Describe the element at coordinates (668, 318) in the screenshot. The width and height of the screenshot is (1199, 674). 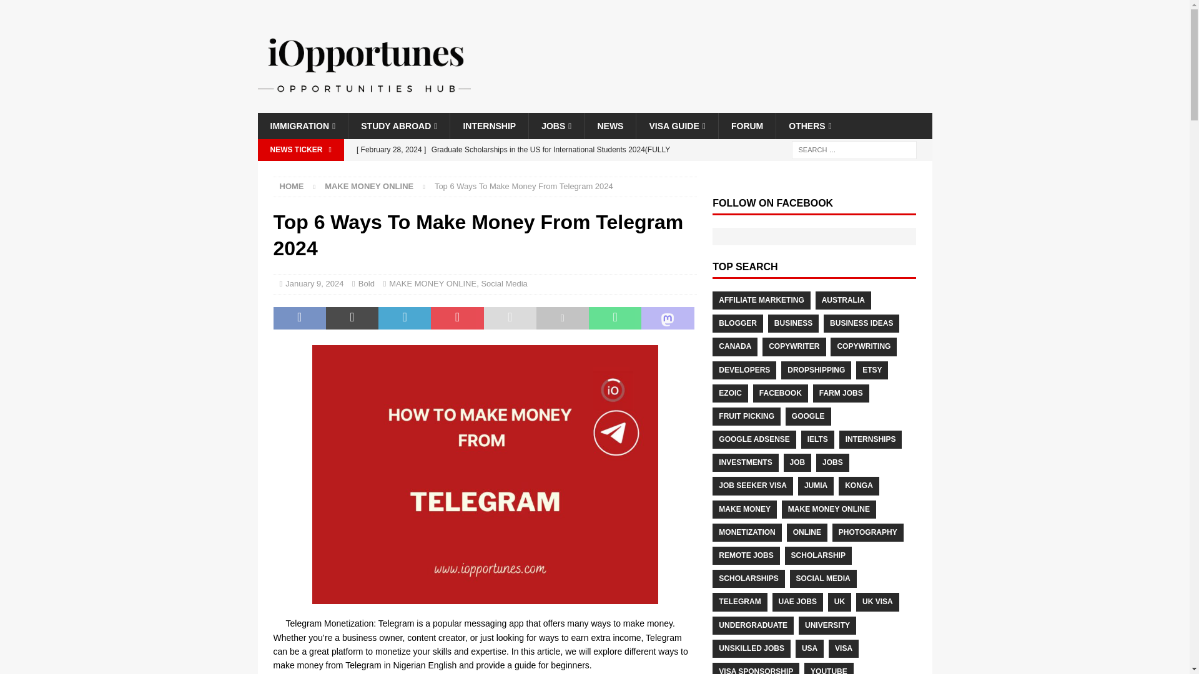
I see `Share On Mastodon` at that location.